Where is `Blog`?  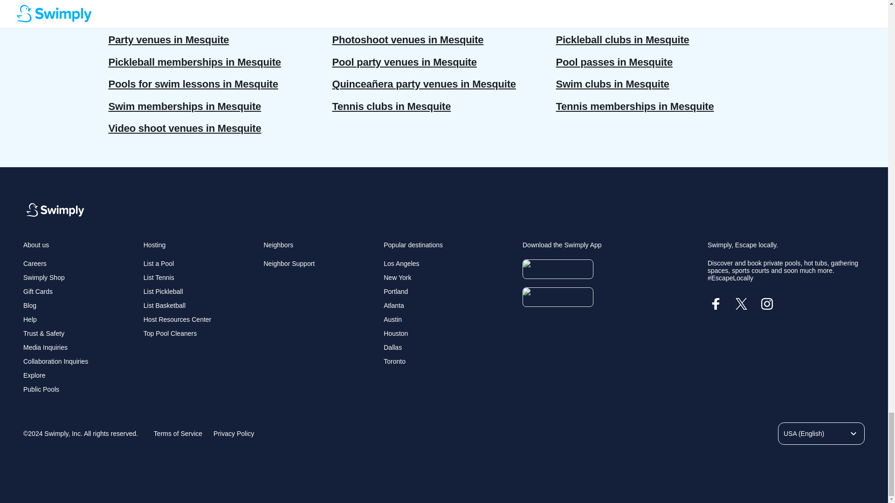
Blog is located at coordinates (30, 306).